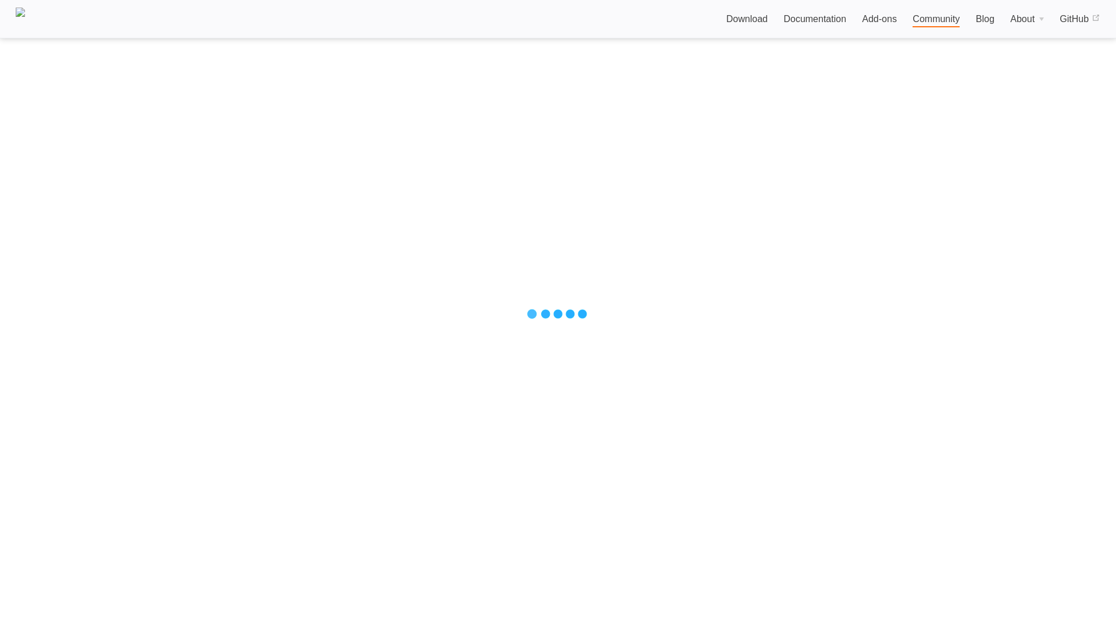  What do you see at coordinates (1026, 19) in the screenshot?
I see `About` at bounding box center [1026, 19].